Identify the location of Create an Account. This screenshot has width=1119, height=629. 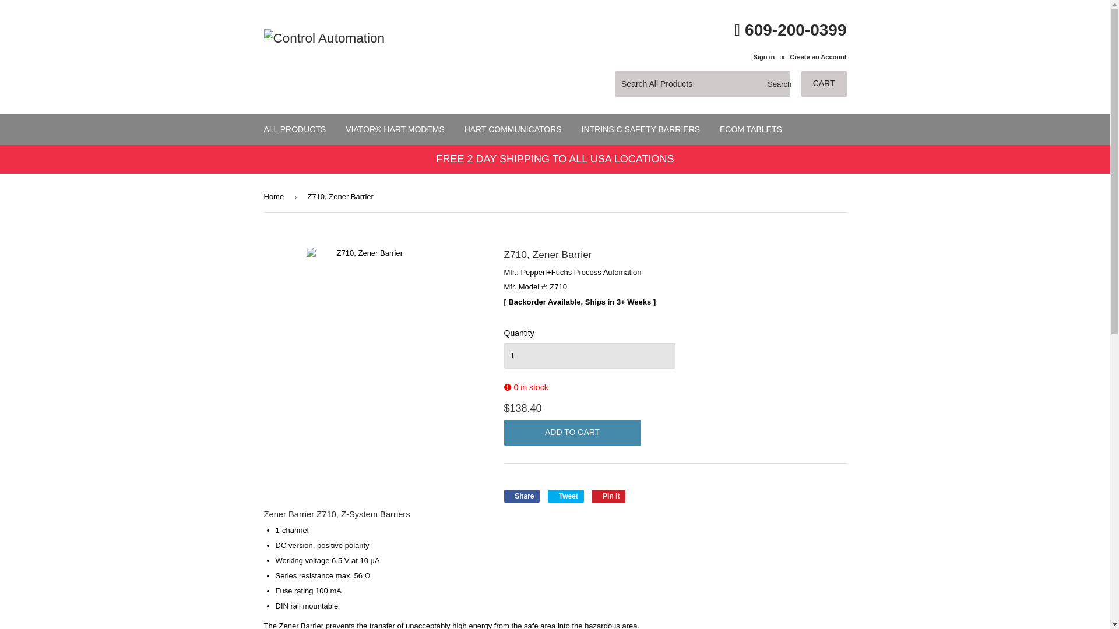
(818, 56).